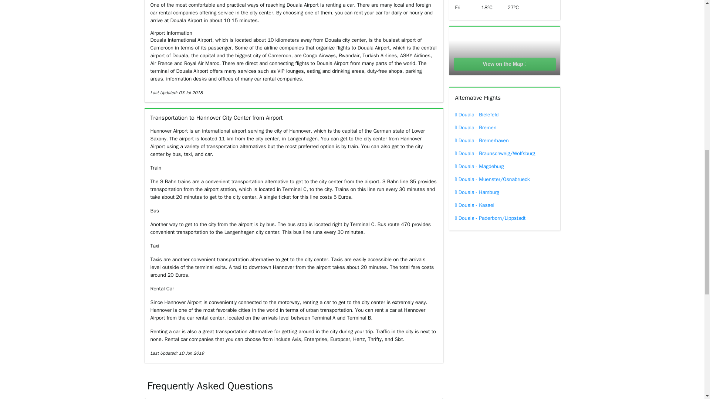 The image size is (710, 399). I want to click on Douala - Bremen, so click(504, 127).